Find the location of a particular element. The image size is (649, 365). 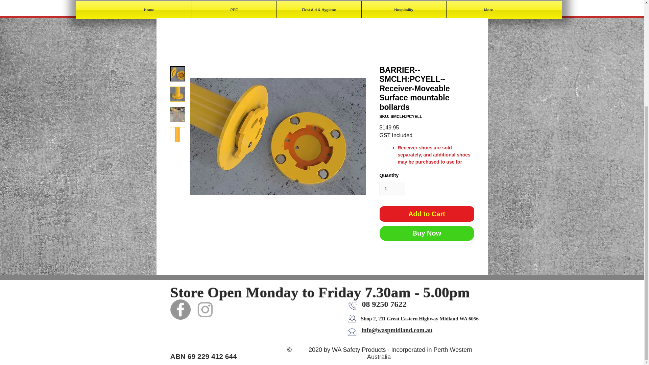

Hospitality is located at coordinates (404, 9).